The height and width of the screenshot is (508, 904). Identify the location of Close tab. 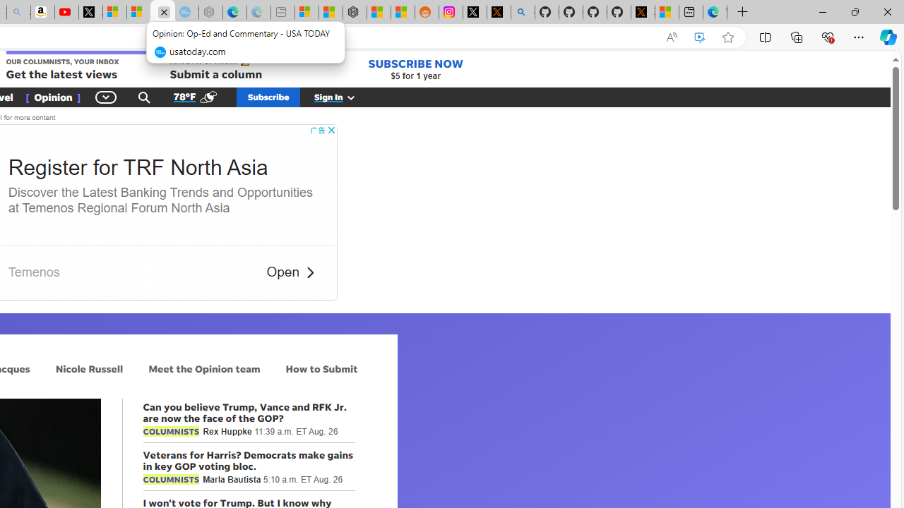
(164, 11).